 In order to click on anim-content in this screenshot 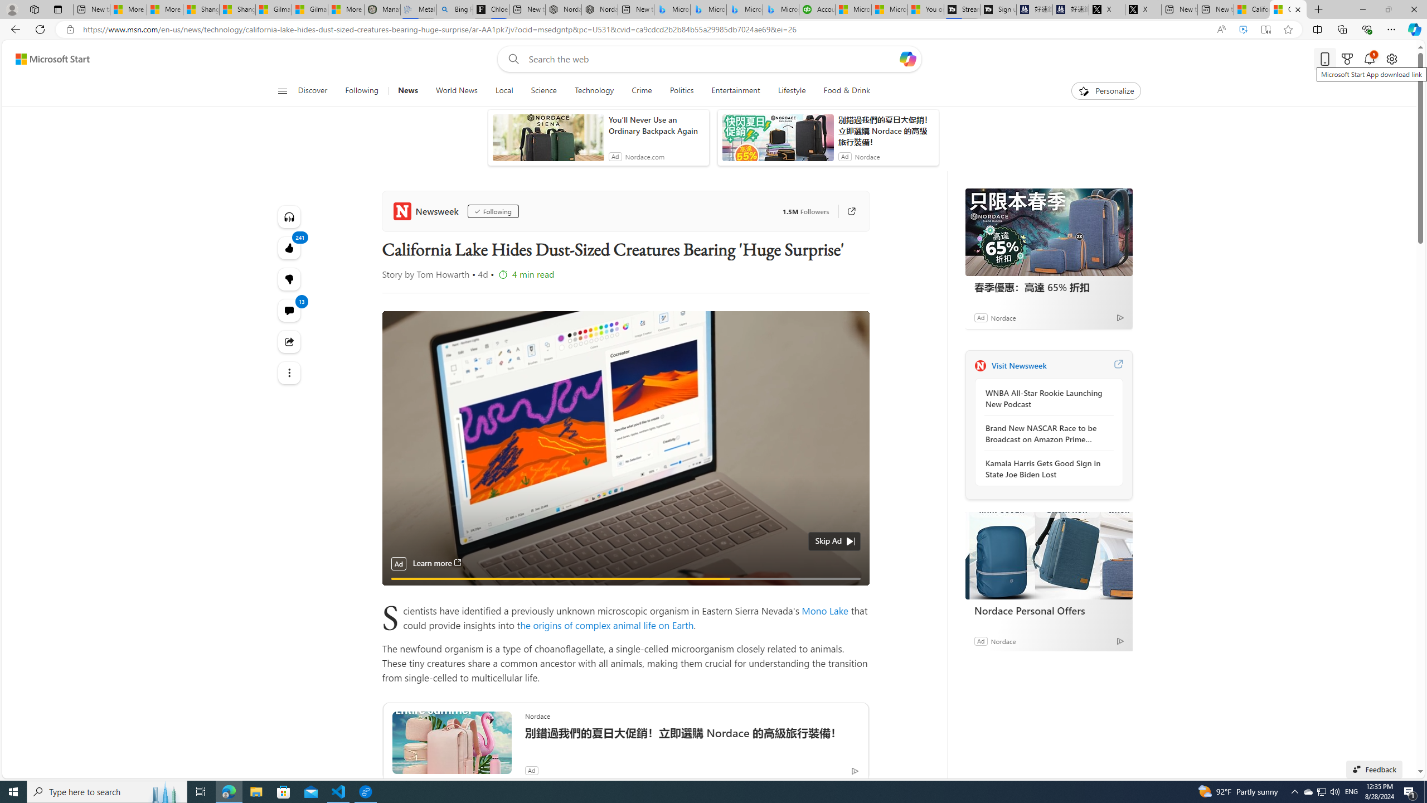, I will do `click(778, 142)`.